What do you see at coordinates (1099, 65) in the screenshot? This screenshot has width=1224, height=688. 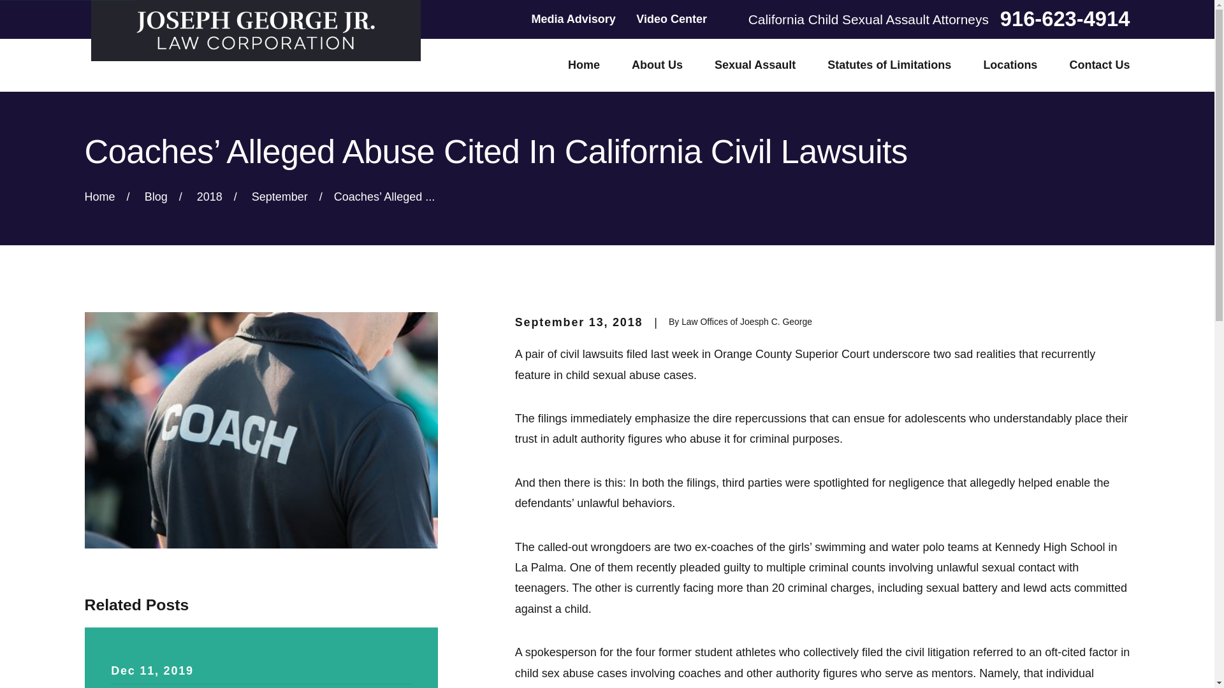 I see `Contact Us` at bounding box center [1099, 65].